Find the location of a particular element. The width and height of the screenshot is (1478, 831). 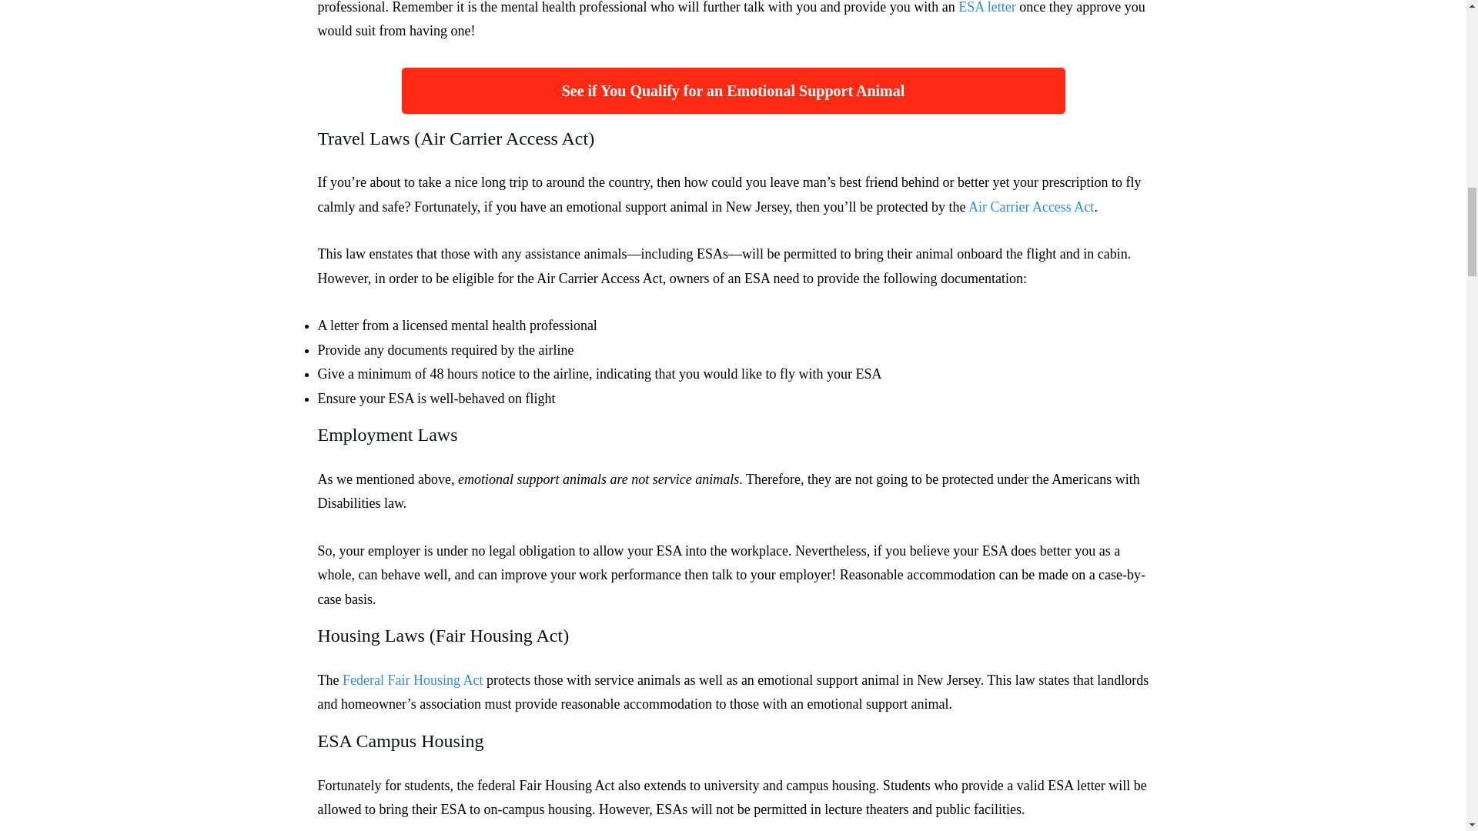

Air Carrier Access Act is located at coordinates (1030, 206).